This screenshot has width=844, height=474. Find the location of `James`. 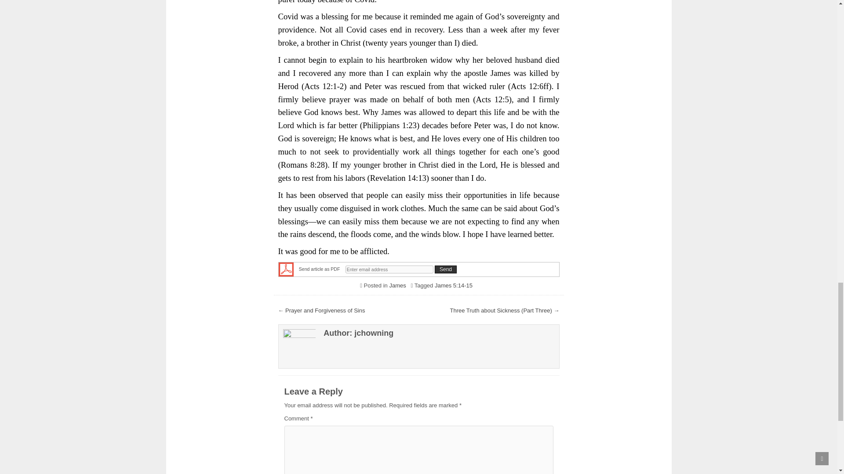

James is located at coordinates (397, 285).